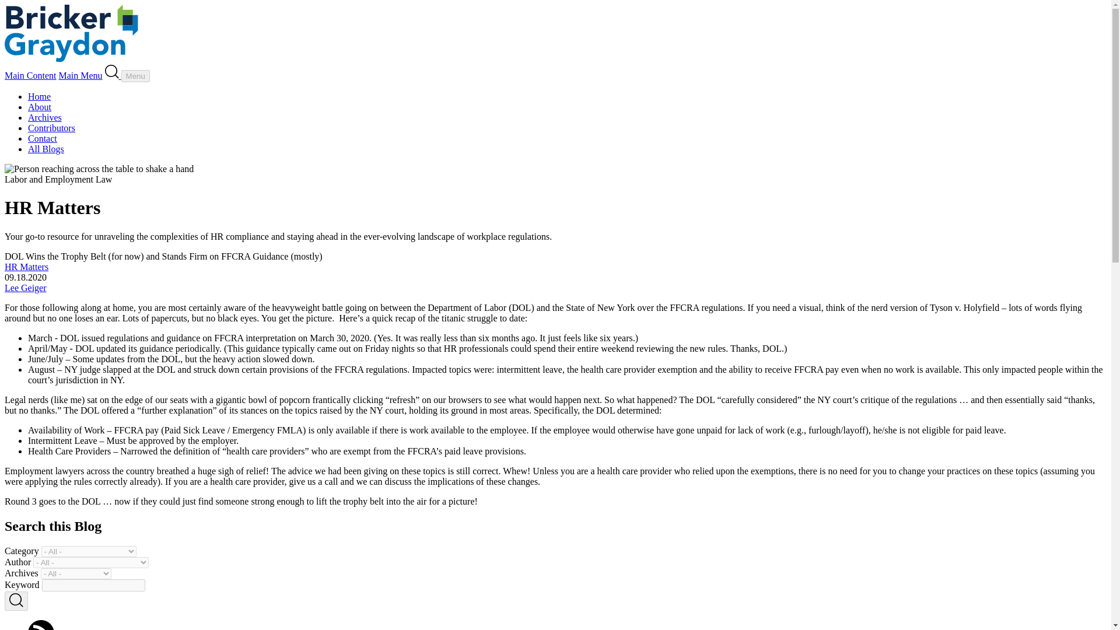 This screenshot has height=630, width=1120. I want to click on Main Menu, so click(79, 75).